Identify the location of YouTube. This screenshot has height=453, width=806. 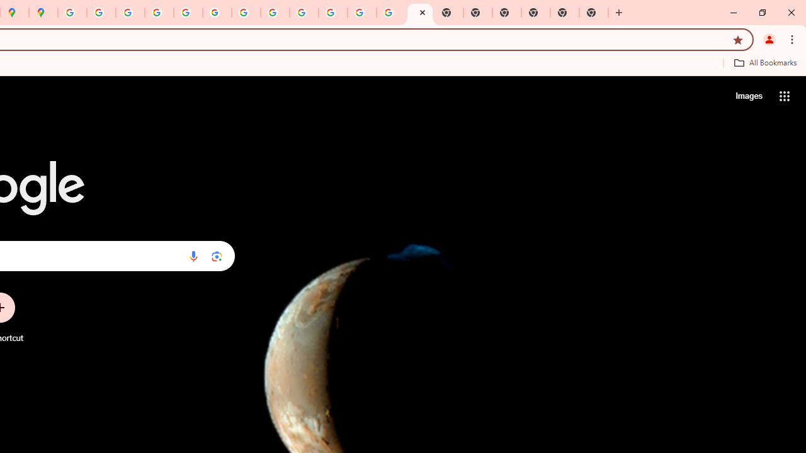
(246, 13).